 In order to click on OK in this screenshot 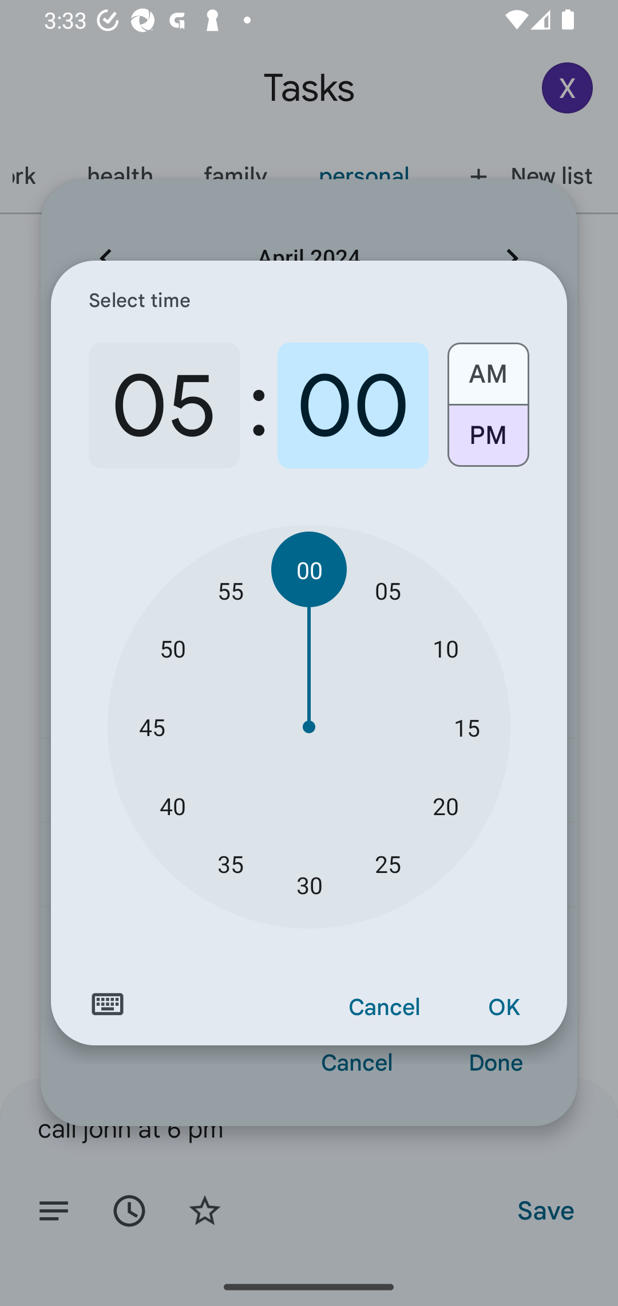, I will do `click(504, 1008)`.